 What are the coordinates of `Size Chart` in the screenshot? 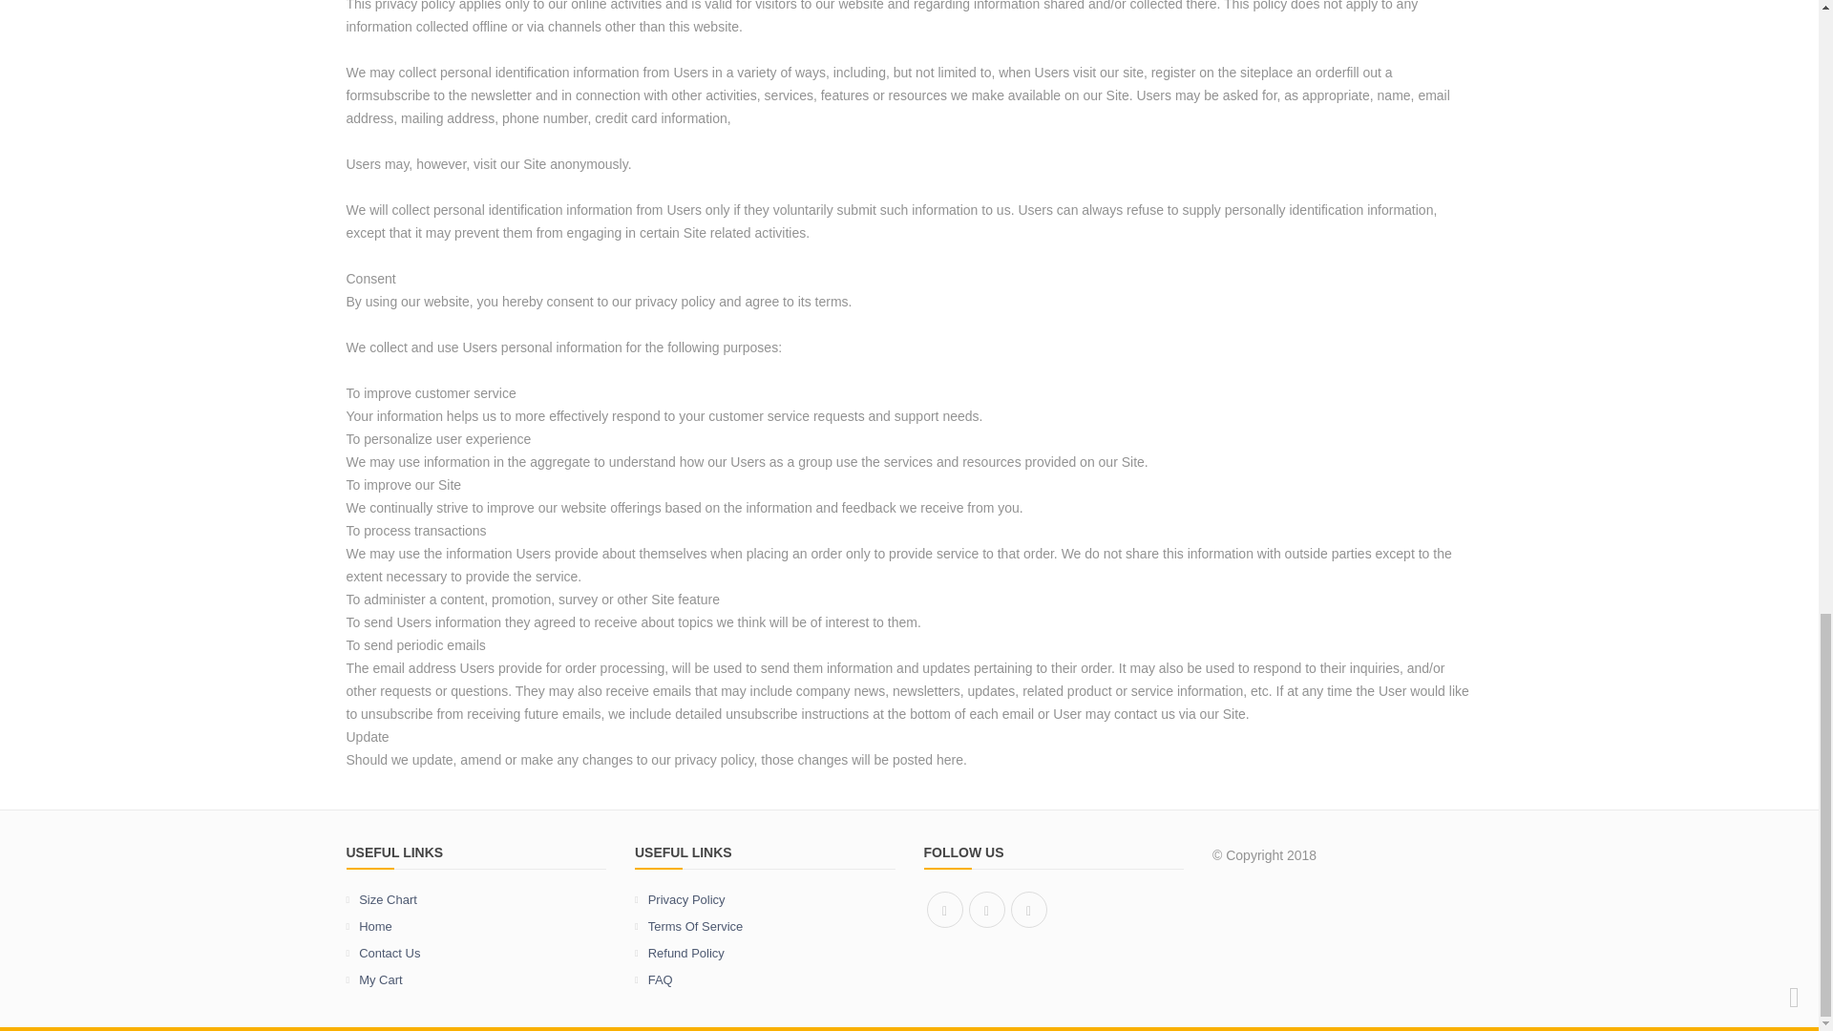 It's located at (475, 899).